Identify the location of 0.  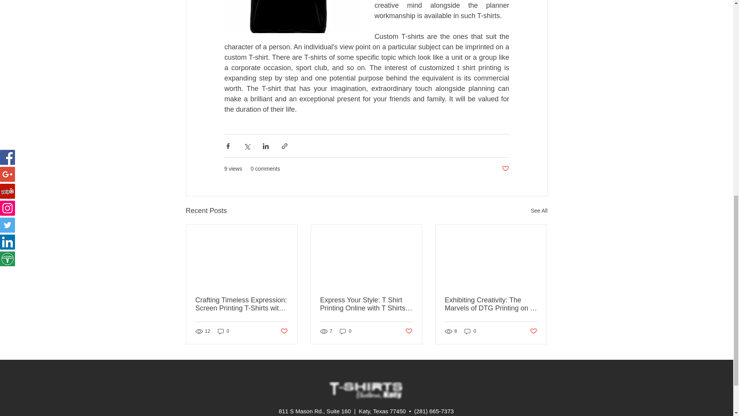
(470, 331).